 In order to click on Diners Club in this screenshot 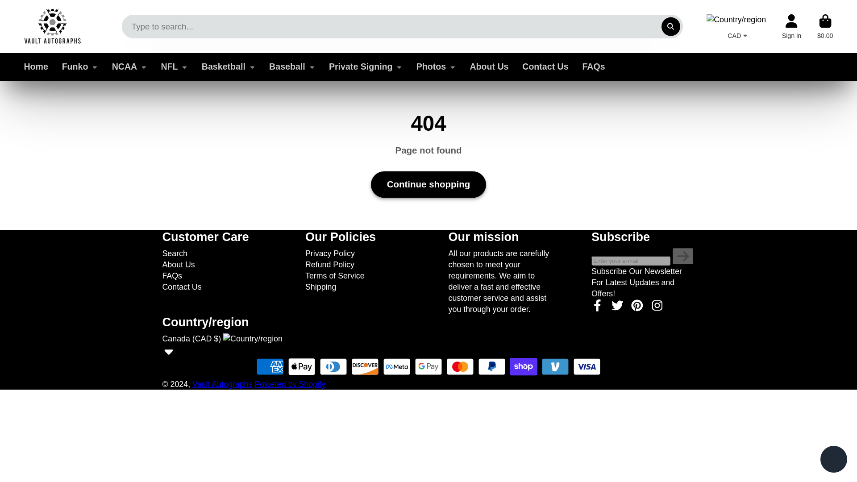, I will do `click(333, 367)`.